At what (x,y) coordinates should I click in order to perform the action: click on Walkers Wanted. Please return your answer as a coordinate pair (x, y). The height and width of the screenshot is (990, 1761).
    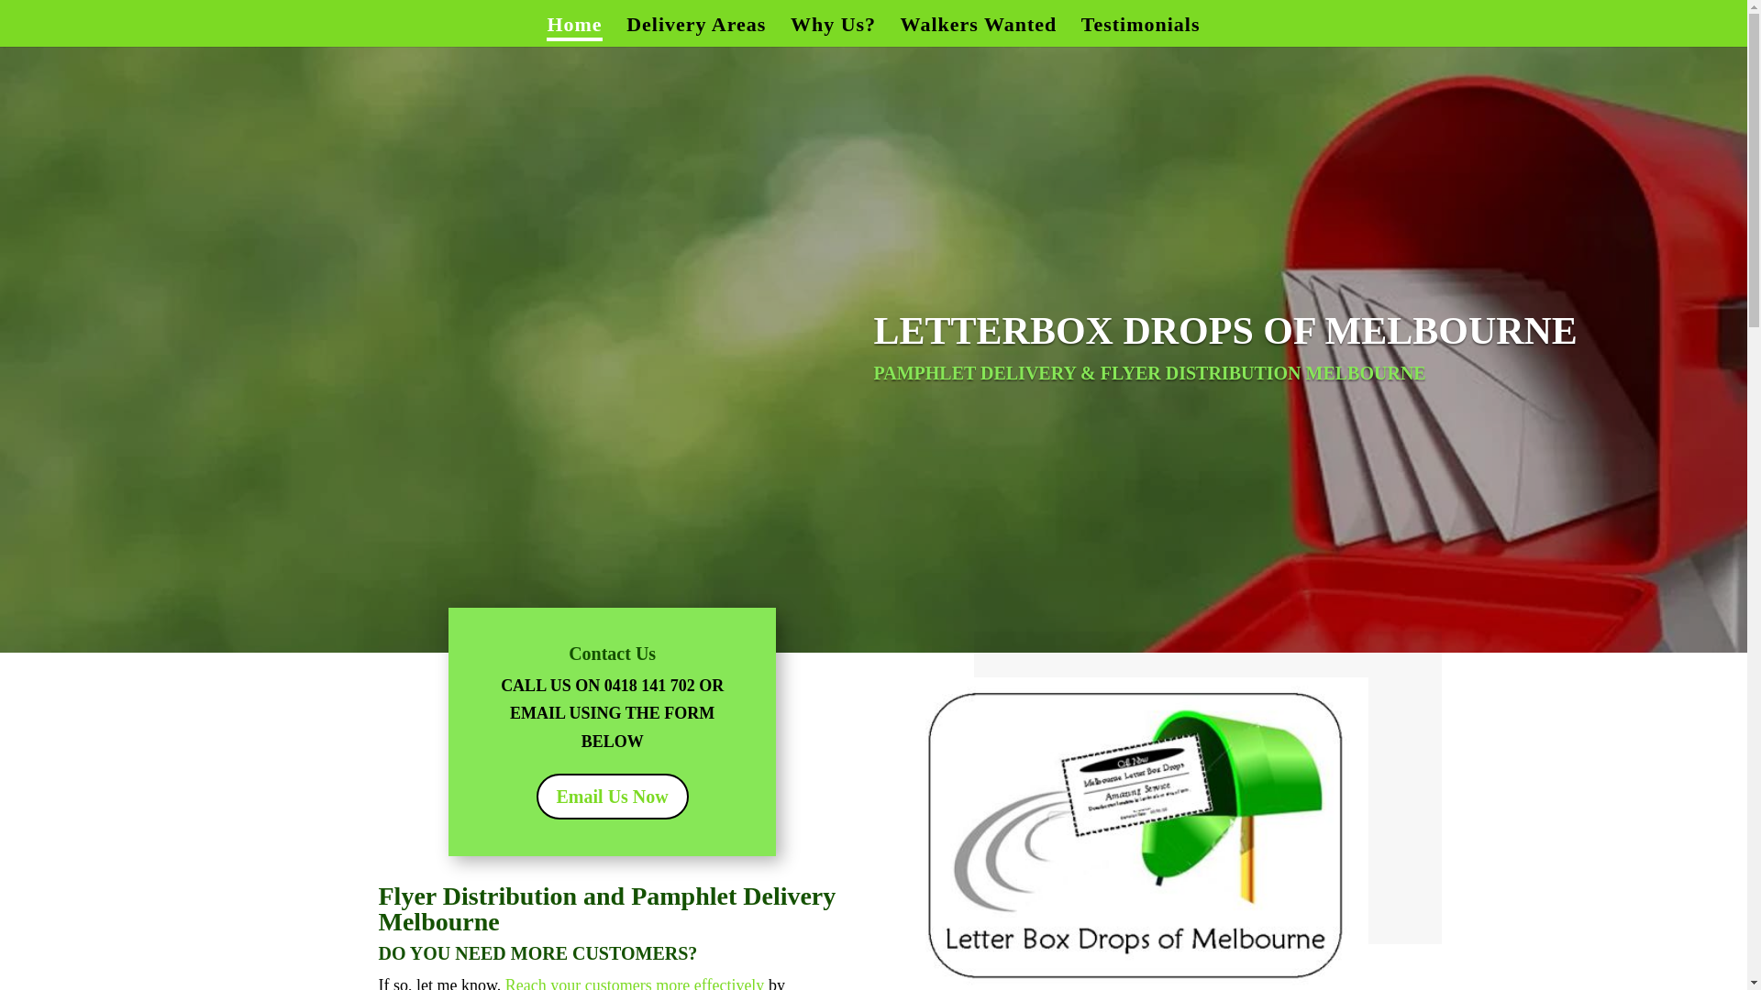
    Looking at the image, I should click on (980, 33).